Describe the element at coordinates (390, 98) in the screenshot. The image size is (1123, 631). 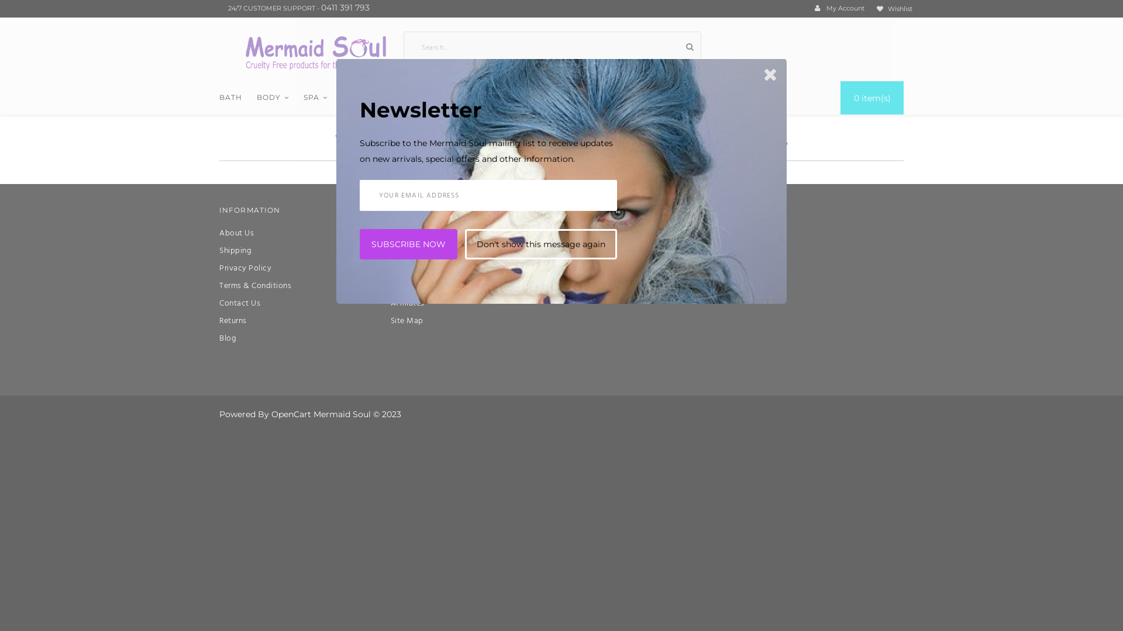
I see `HAIR` at that location.